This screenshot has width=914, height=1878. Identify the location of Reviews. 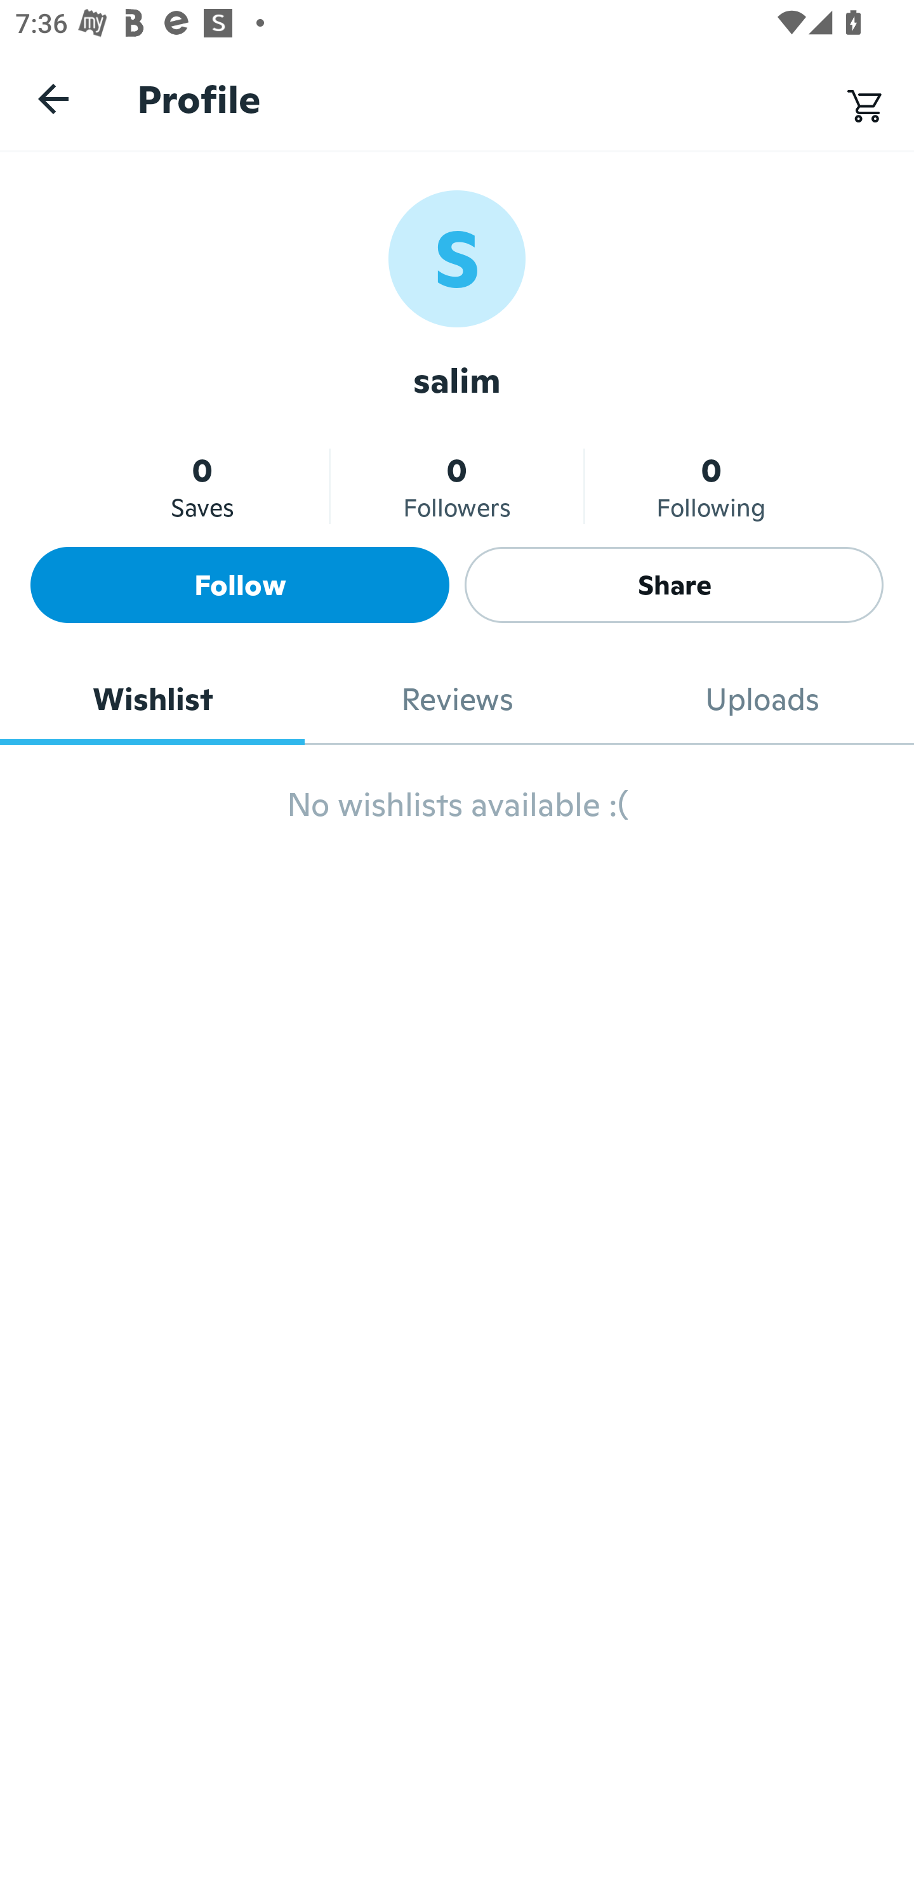
(457, 699).